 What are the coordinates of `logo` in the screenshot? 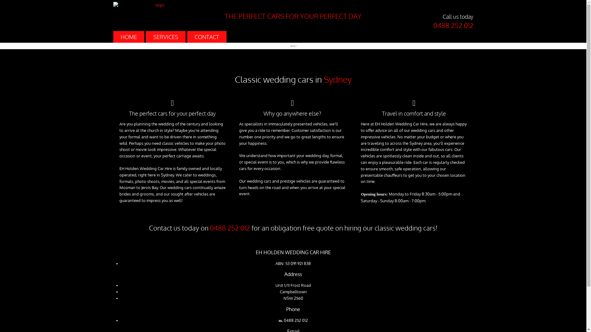 It's located at (158, 5).